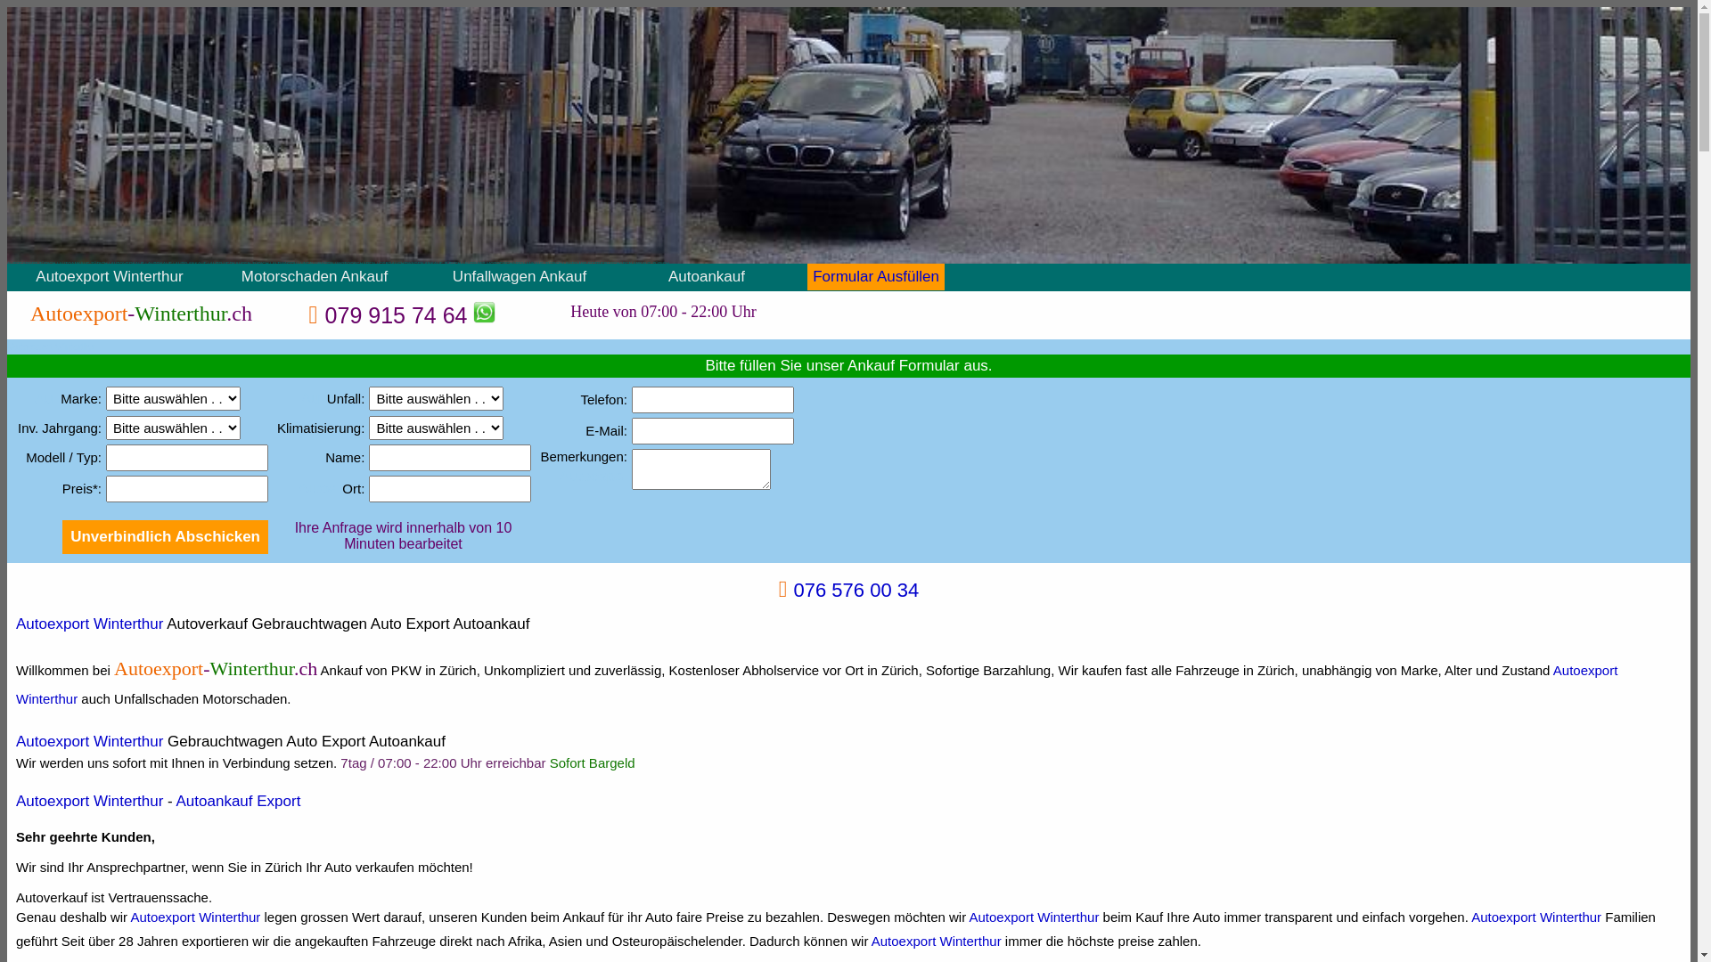 This screenshot has height=962, width=1711. I want to click on Autoexport Winterthur, so click(937, 941).